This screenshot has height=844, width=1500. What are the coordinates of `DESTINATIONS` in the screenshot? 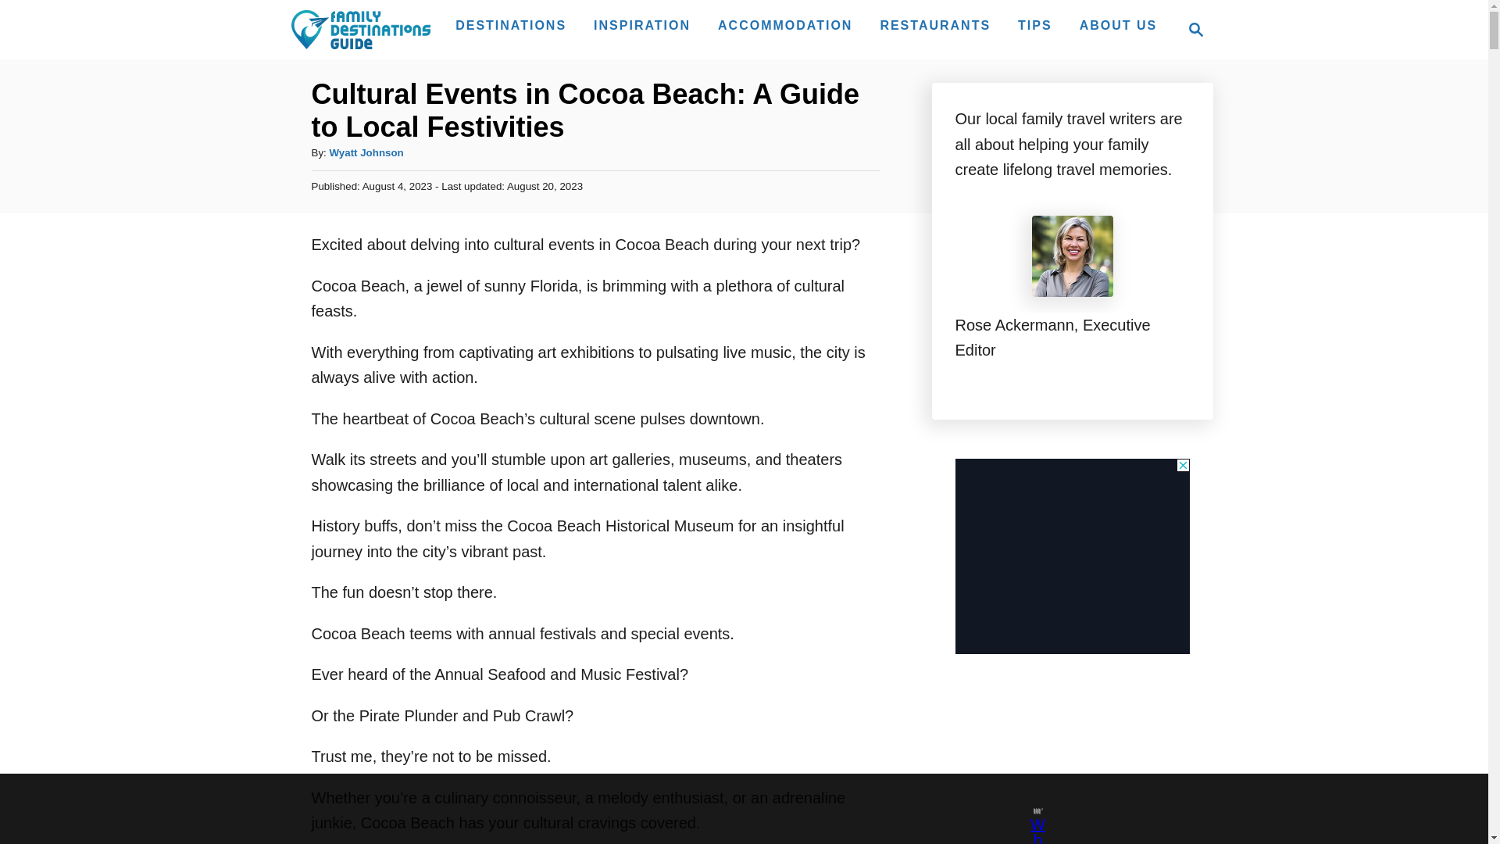 It's located at (784, 25).